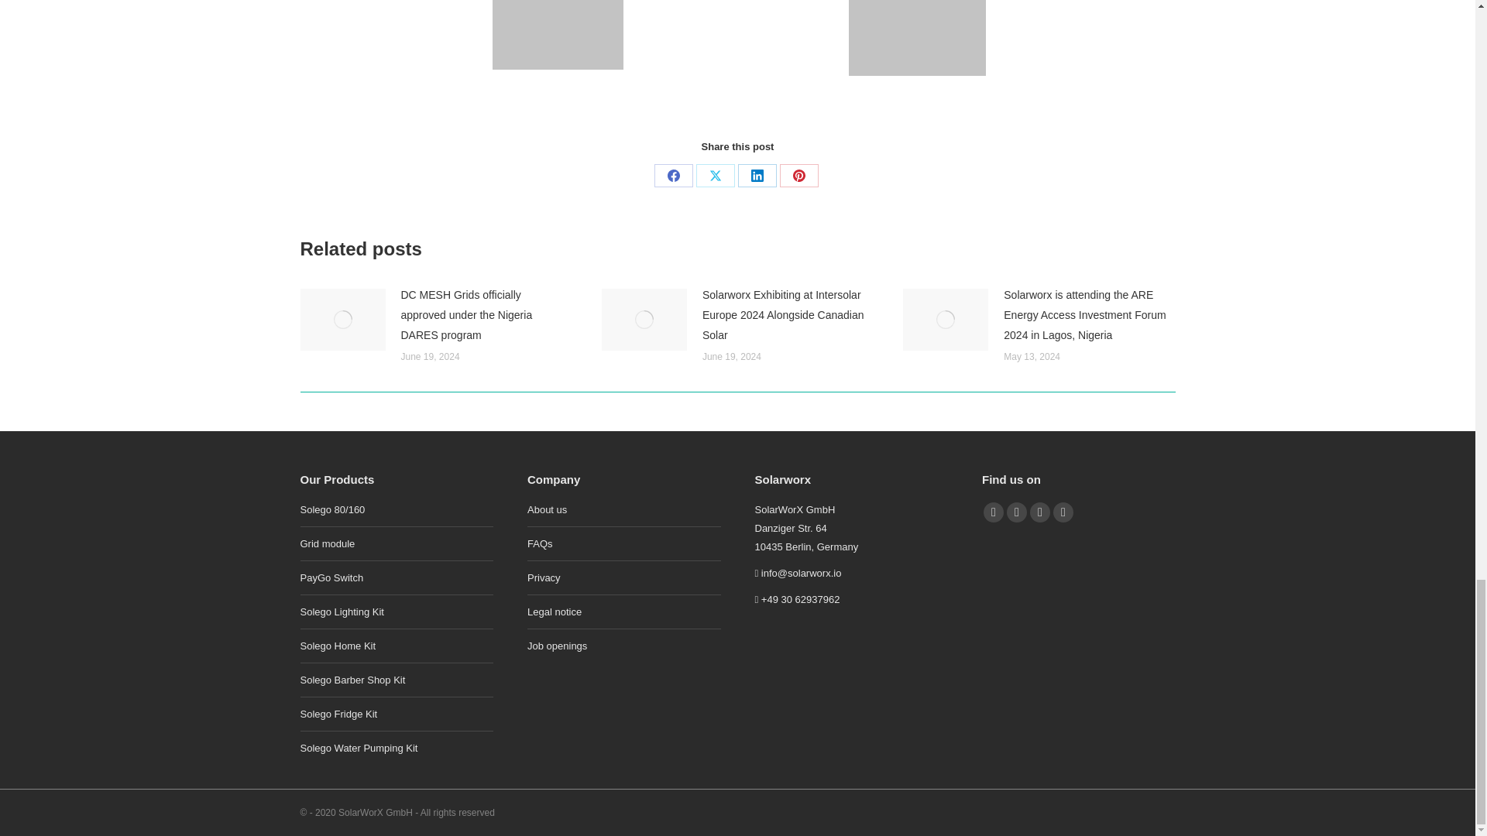 The width and height of the screenshot is (1487, 836). What do you see at coordinates (715, 175) in the screenshot?
I see `X` at bounding box center [715, 175].